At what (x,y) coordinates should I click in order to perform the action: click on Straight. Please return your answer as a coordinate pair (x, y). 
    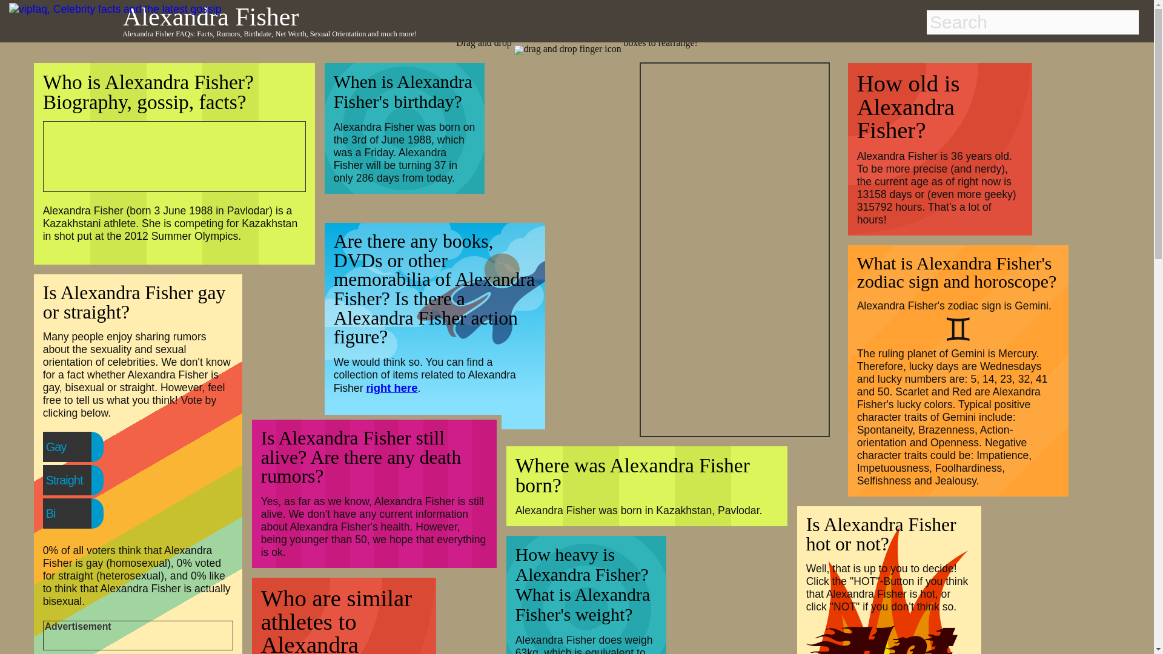
    Looking at the image, I should click on (88, 480).